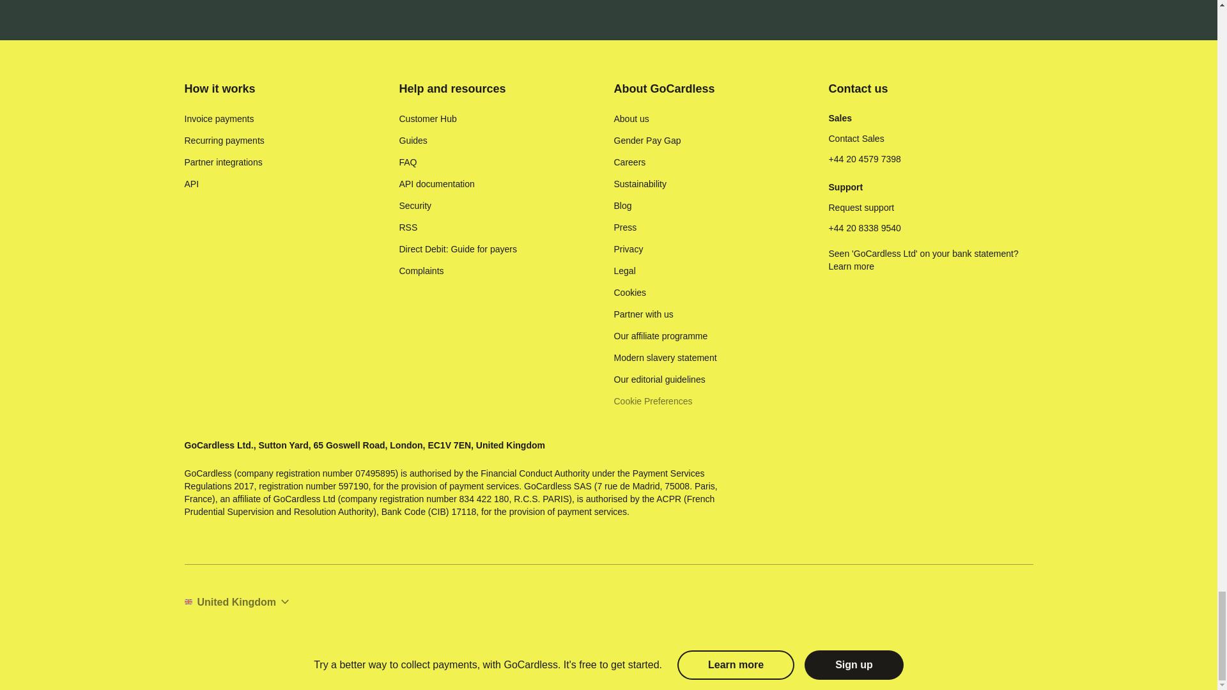 The width and height of the screenshot is (1227, 690). Describe the element at coordinates (408, 227) in the screenshot. I see `RSS` at that location.